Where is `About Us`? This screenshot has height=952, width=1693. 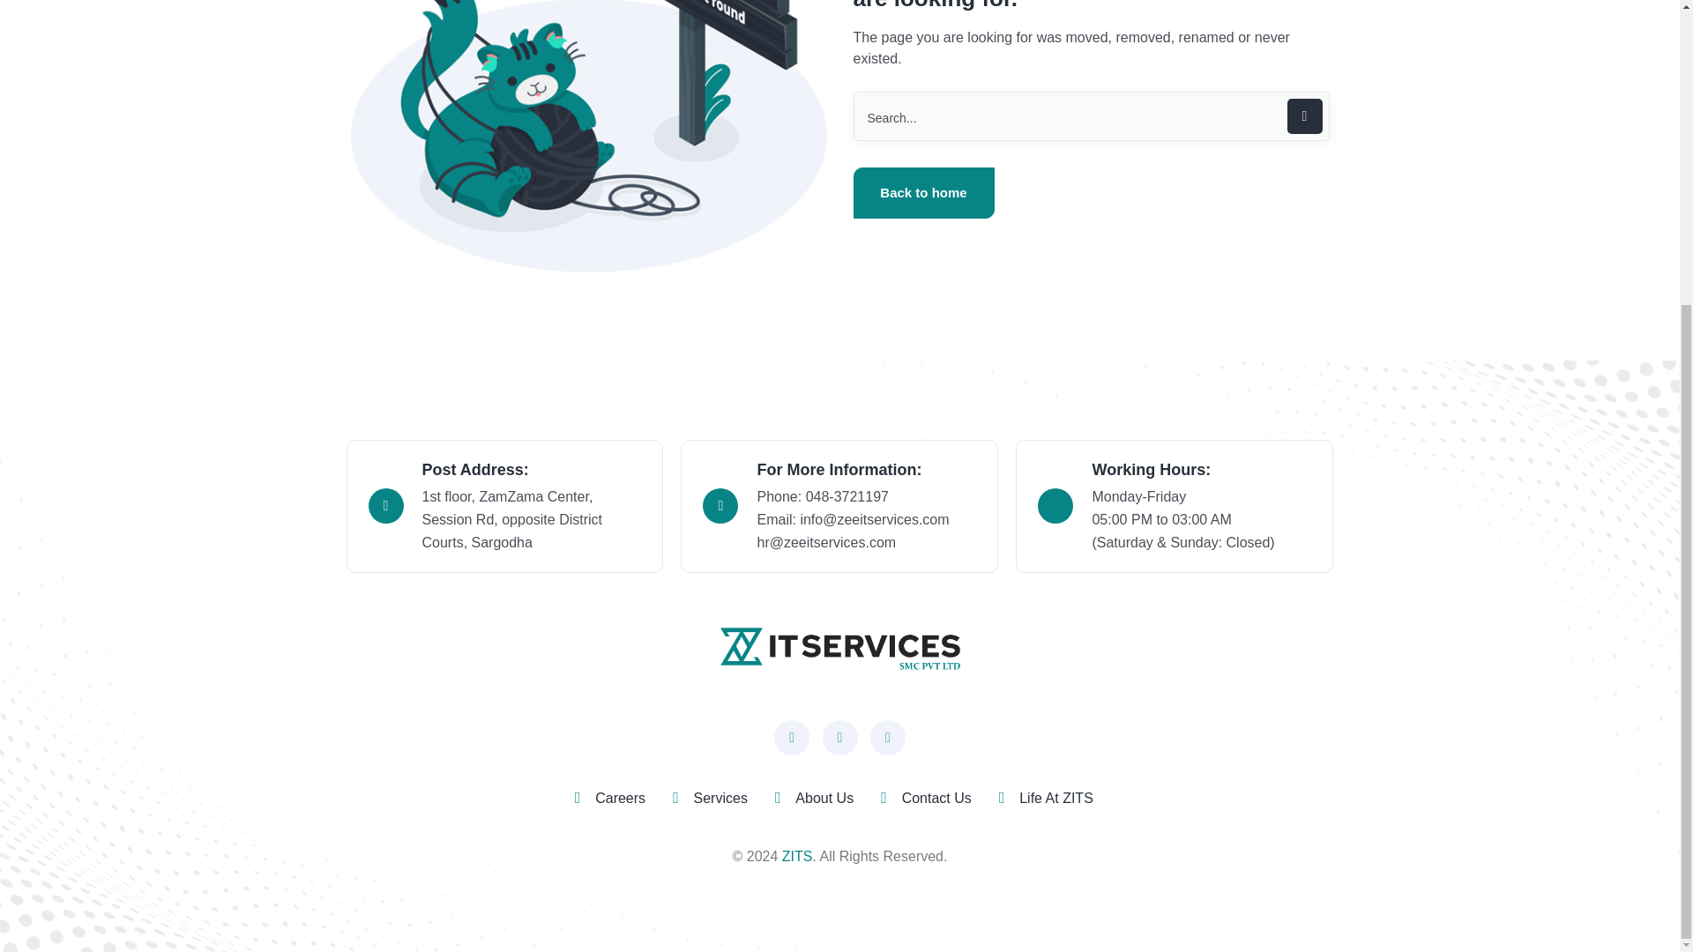 About Us is located at coordinates (824, 799).